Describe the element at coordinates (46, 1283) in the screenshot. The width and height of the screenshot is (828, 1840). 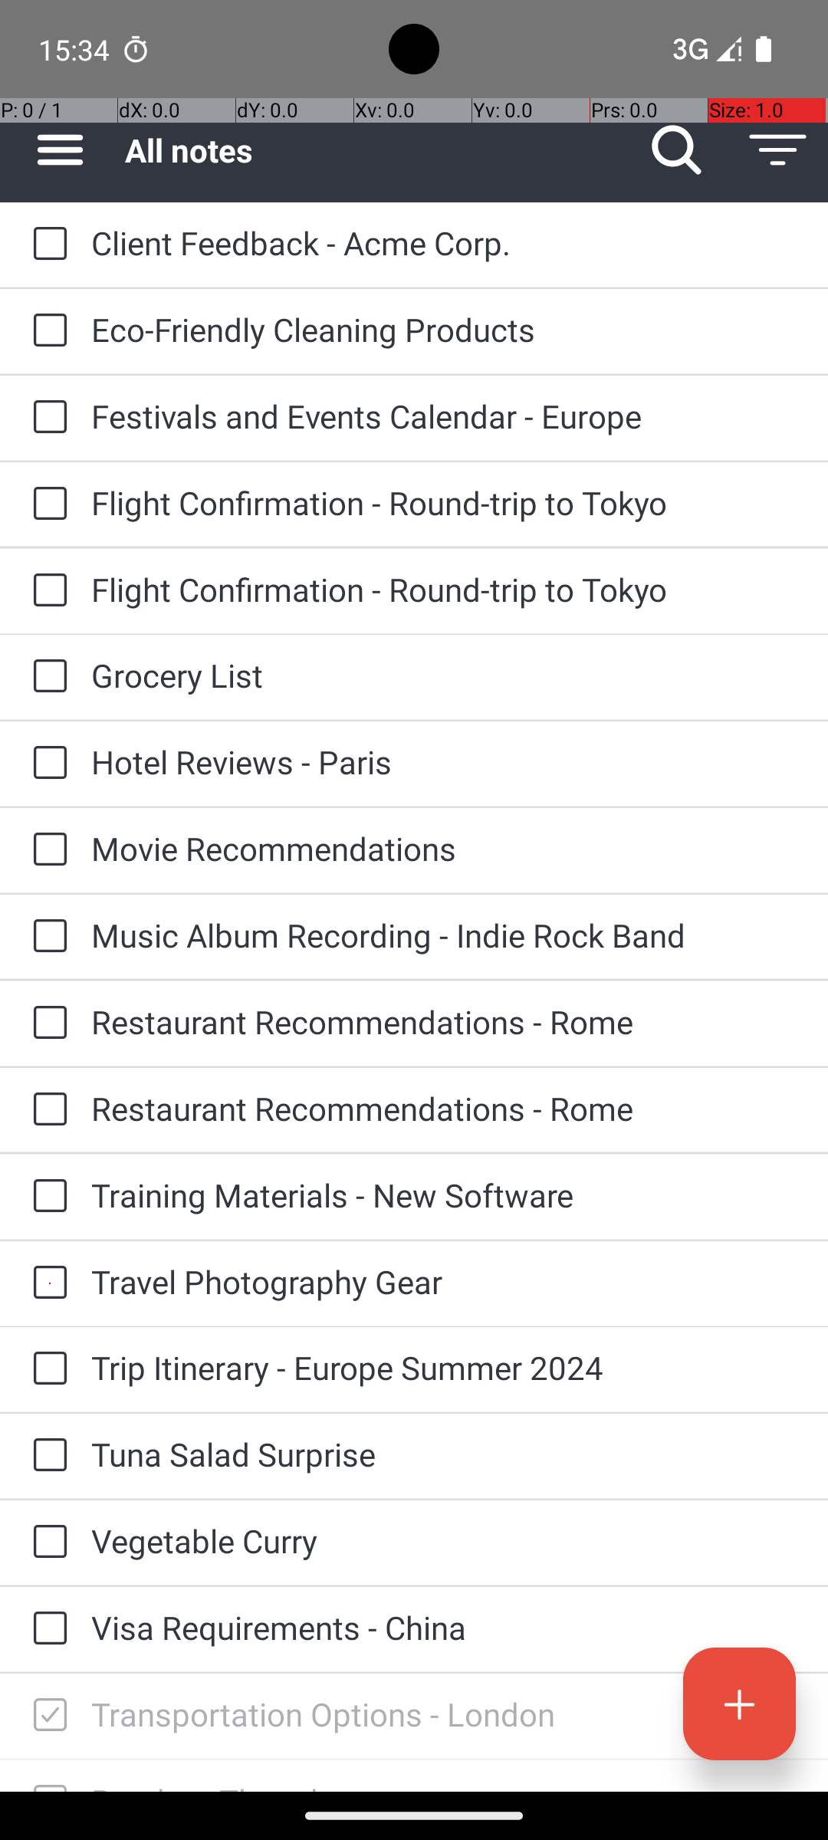
I see `to-do: Travel Photography Gear` at that location.